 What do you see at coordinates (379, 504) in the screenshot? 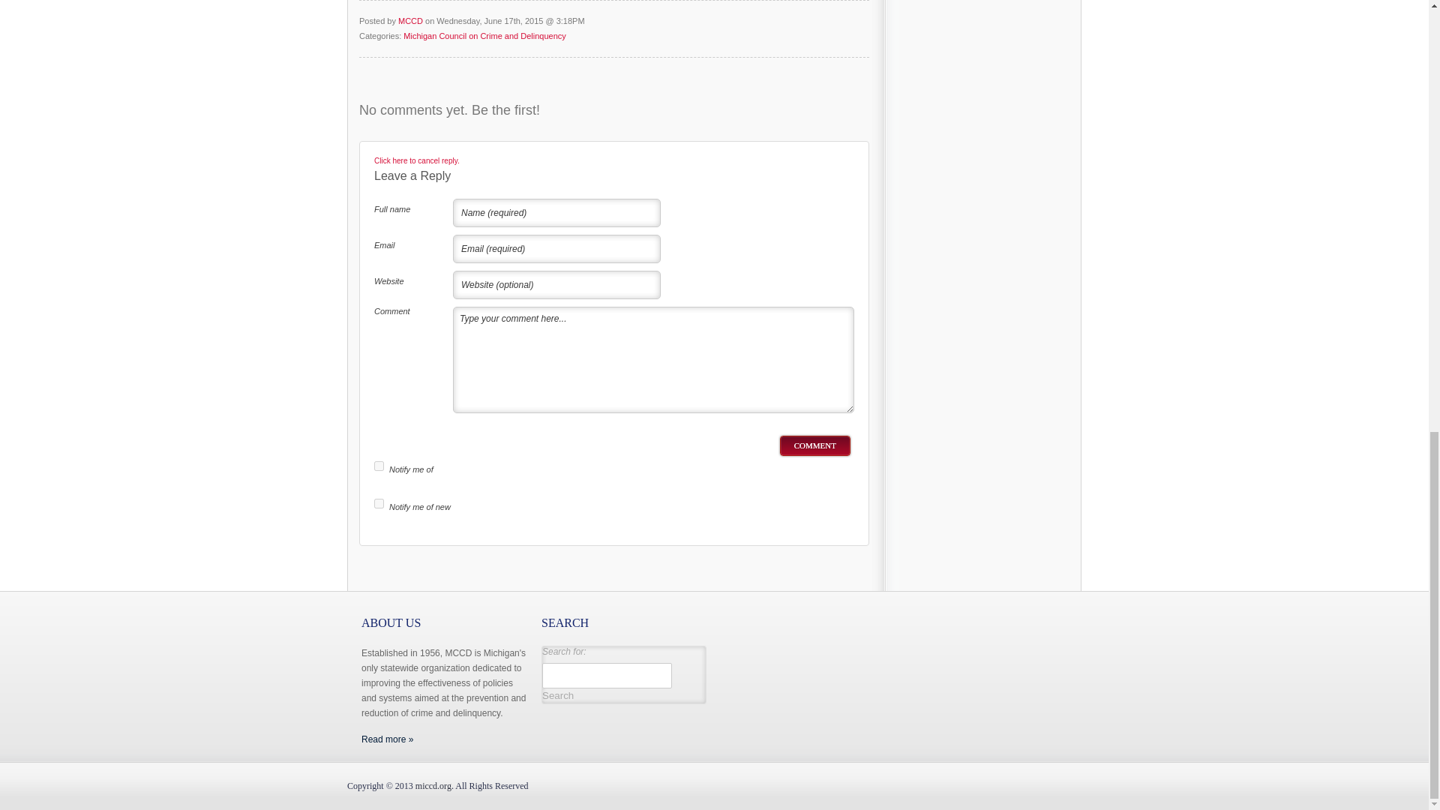
I see `subscribe` at bounding box center [379, 504].